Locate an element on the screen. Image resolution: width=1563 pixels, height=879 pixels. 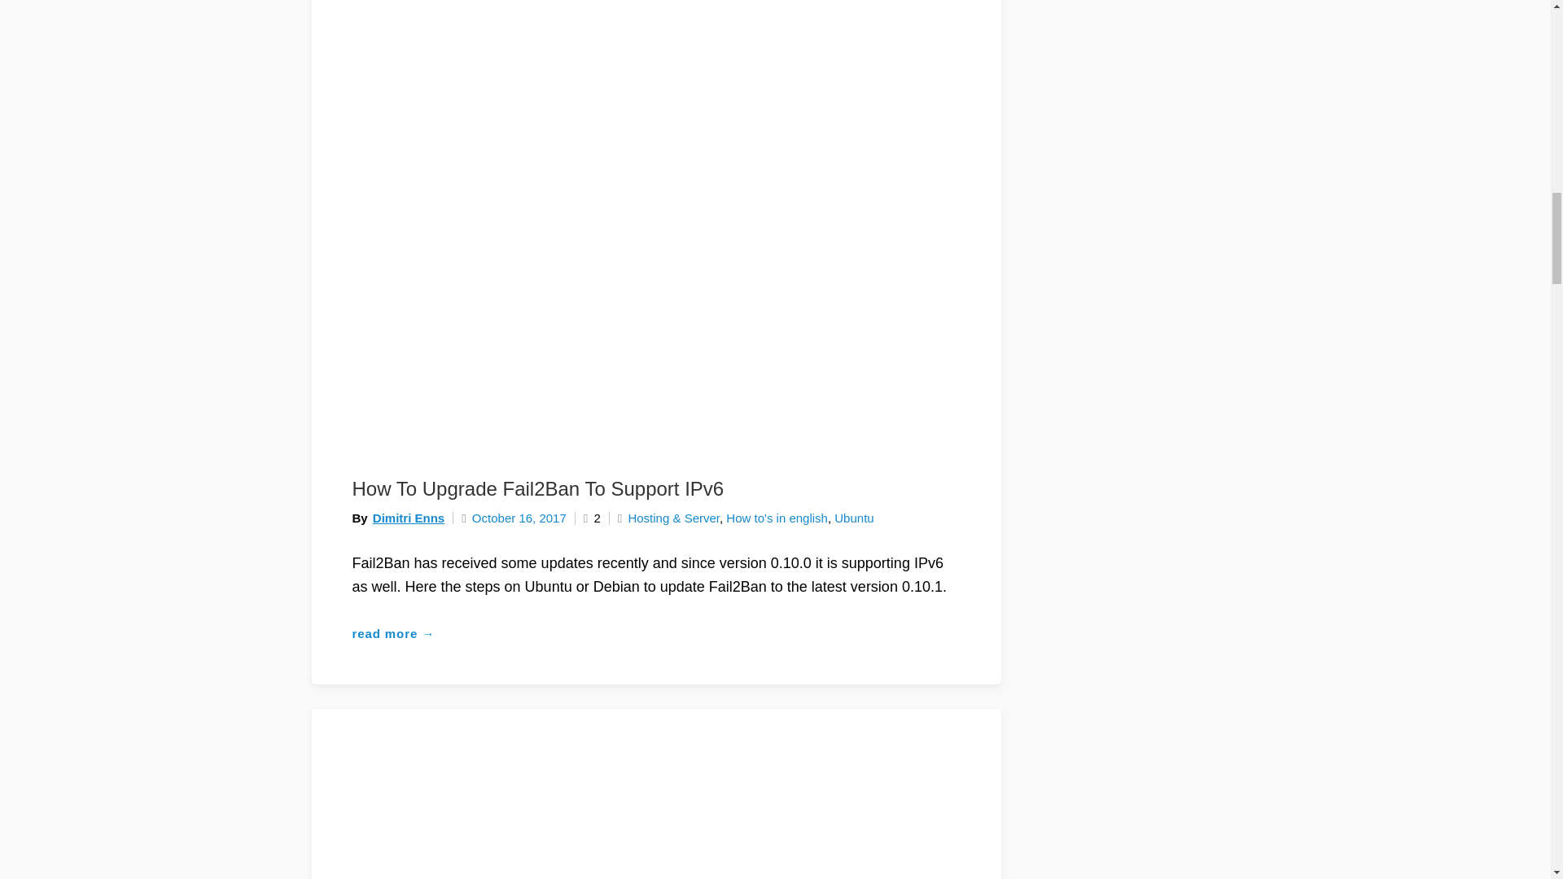
Dimitri Enns is located at coordinates (409, 518).